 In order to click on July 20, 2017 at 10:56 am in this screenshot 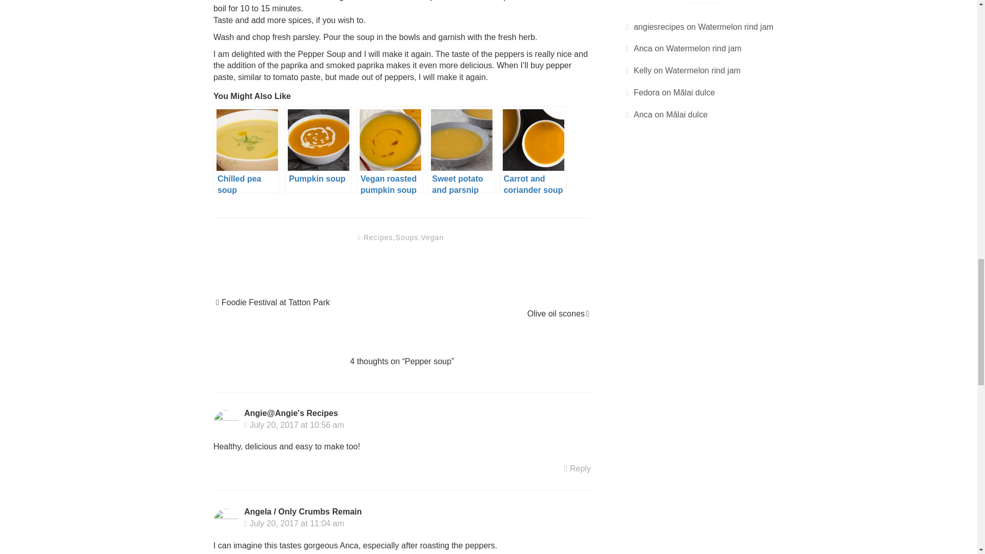, I will do `click(294, 425)`.